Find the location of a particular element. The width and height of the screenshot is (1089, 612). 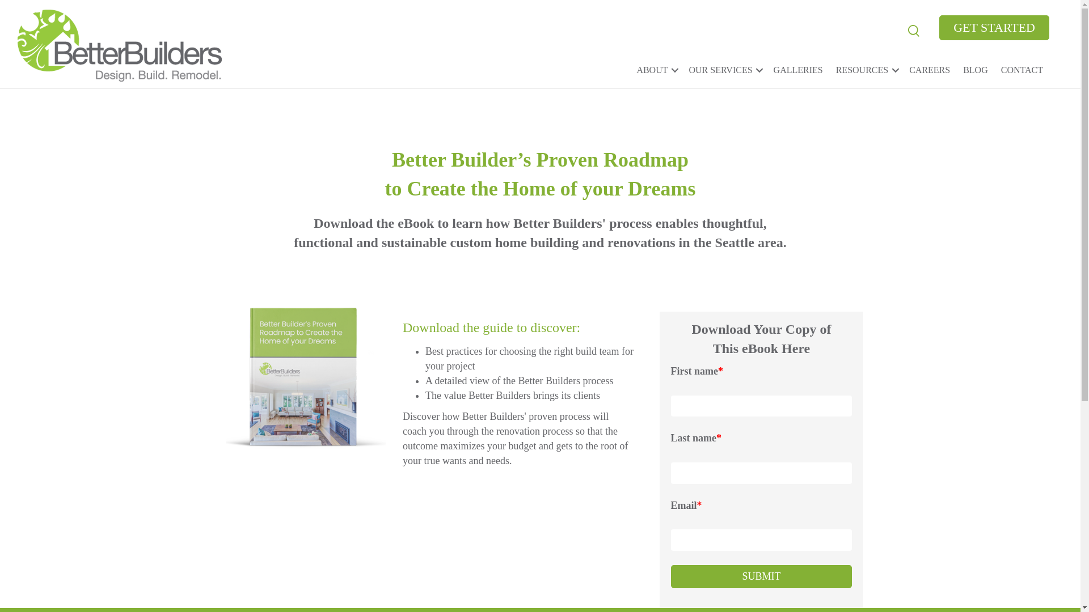

GALLERIES is located at coordinates (798, 70).